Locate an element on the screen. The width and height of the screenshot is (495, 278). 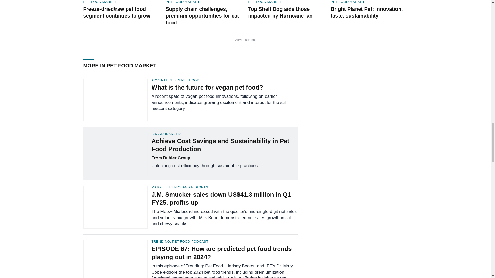
Pet Food Market is located at coordinates (100, 2).